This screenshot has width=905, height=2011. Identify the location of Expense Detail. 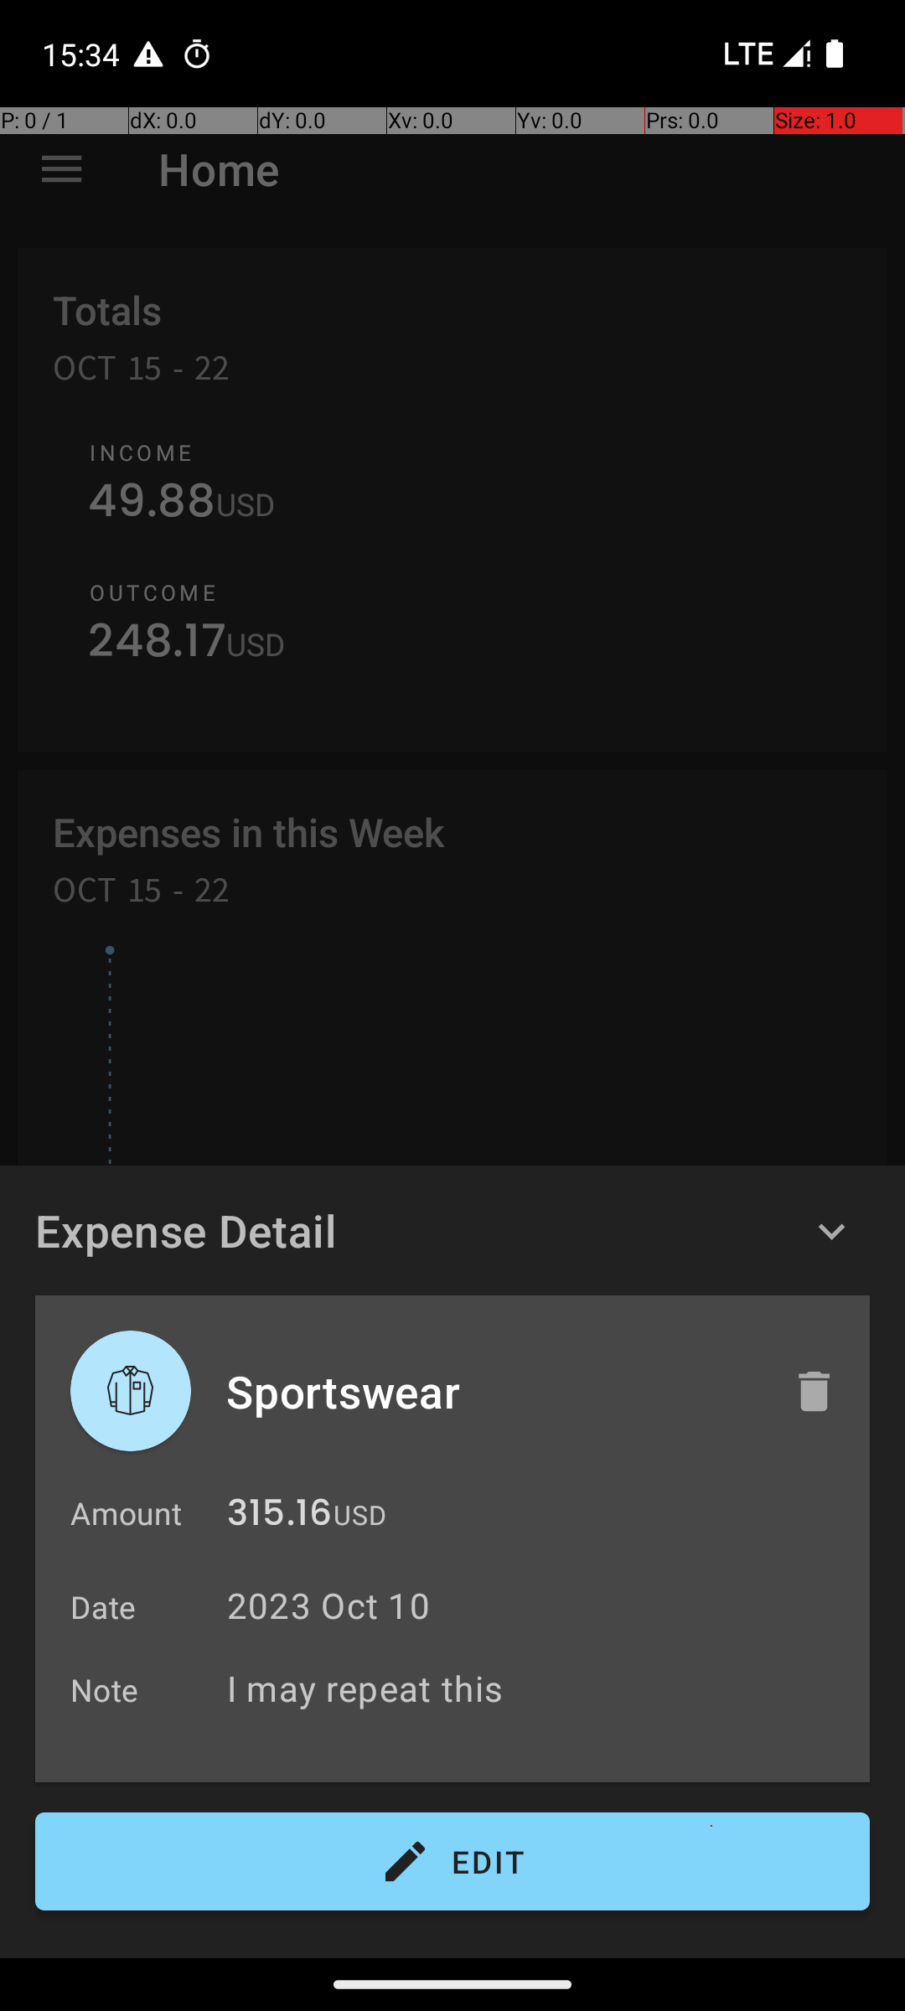
(186, 1230).